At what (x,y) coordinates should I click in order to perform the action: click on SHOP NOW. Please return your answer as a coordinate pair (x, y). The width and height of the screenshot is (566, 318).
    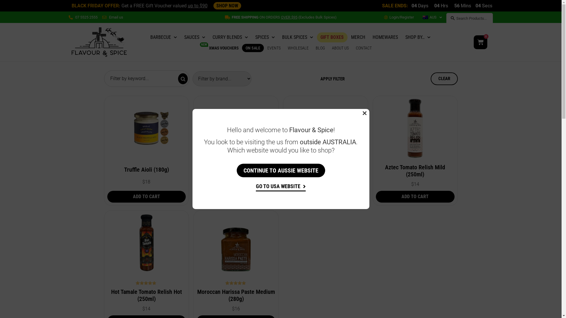
    Looking at the image, I should click on (227, 6).